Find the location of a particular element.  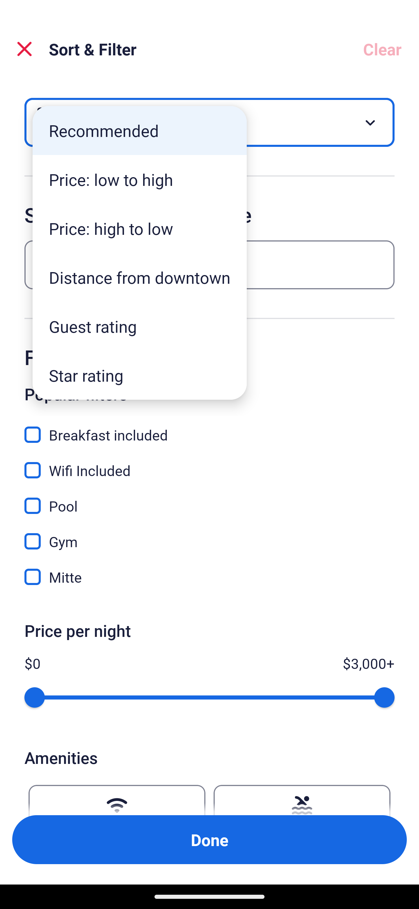

Star rating is located at coordinates (140, 375).